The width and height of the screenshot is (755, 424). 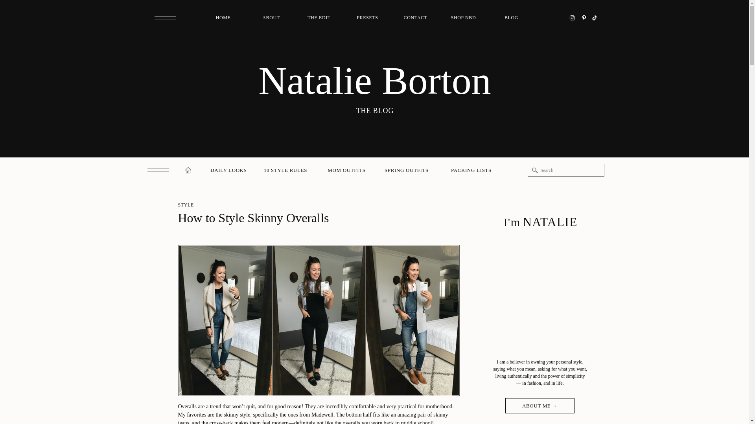 What do you see at coordinates (223, 18) in the screenshot?
I see `HOME` at bounding box center [223, 18].